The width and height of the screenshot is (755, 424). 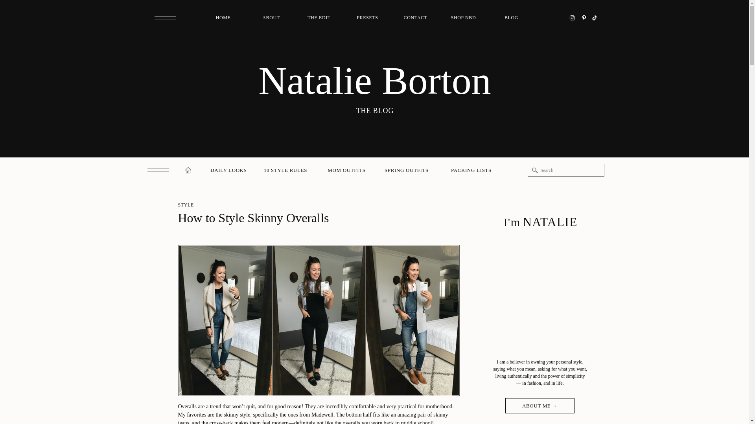 What do you see at coordinates (223, 18) in the screenshot?
I see `HOME` at bounding box center [223, 18].